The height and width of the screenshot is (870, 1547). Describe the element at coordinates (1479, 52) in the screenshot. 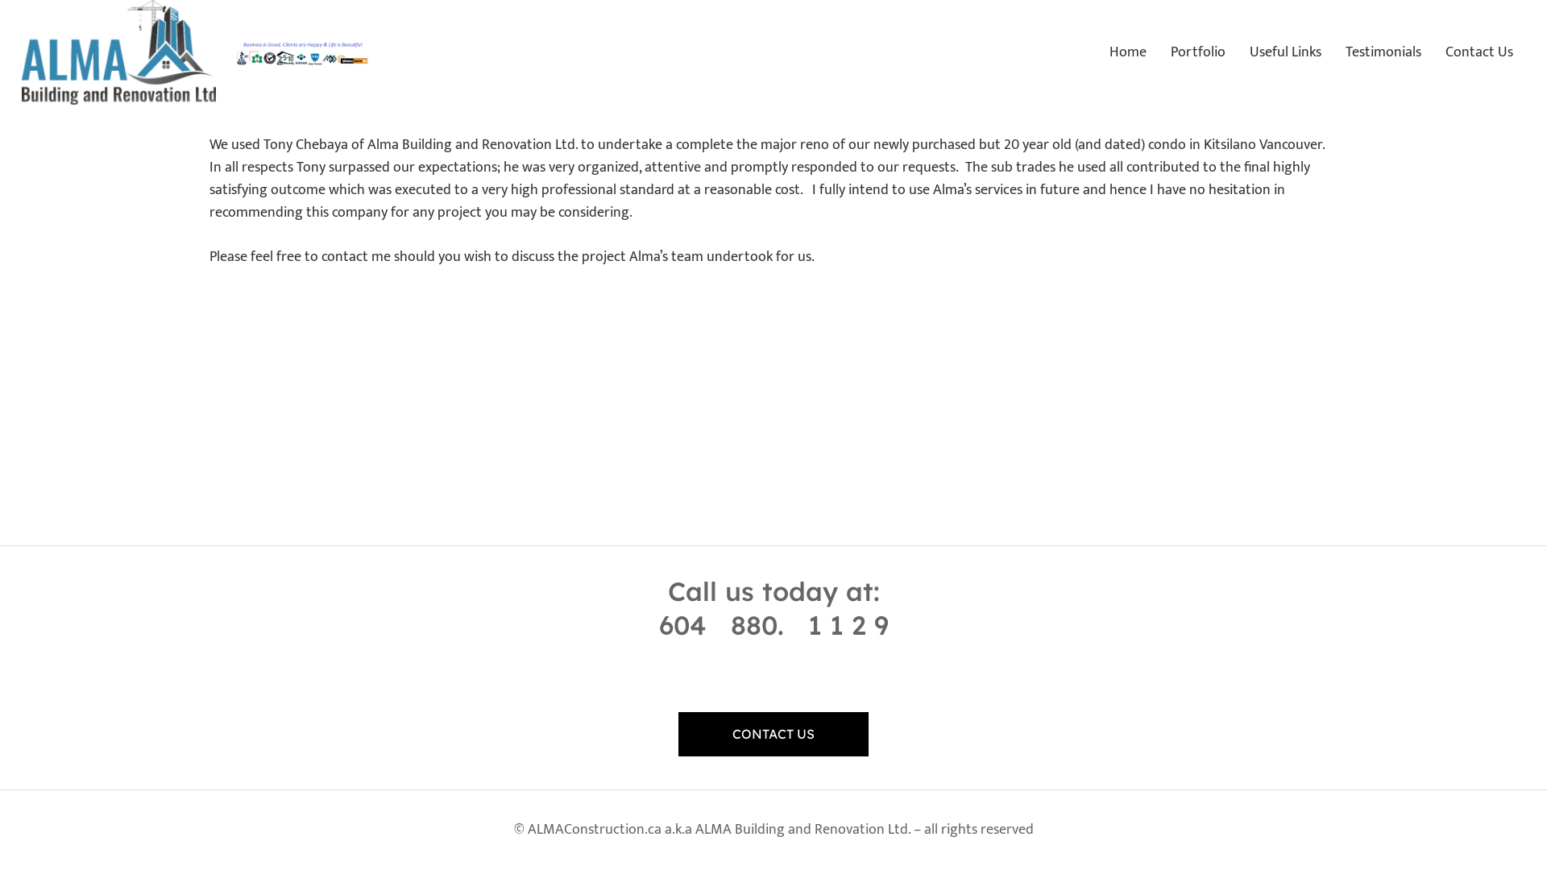

I see `Contact Us` at that location.